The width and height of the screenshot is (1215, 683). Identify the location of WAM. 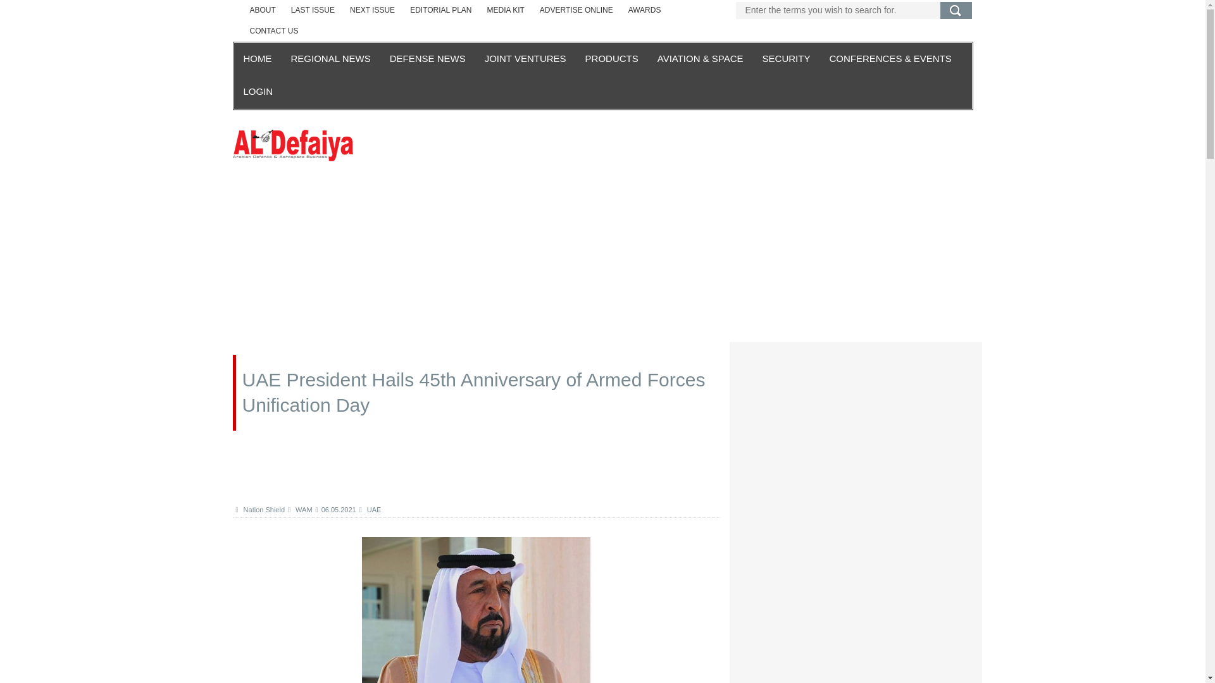
(300, 510).